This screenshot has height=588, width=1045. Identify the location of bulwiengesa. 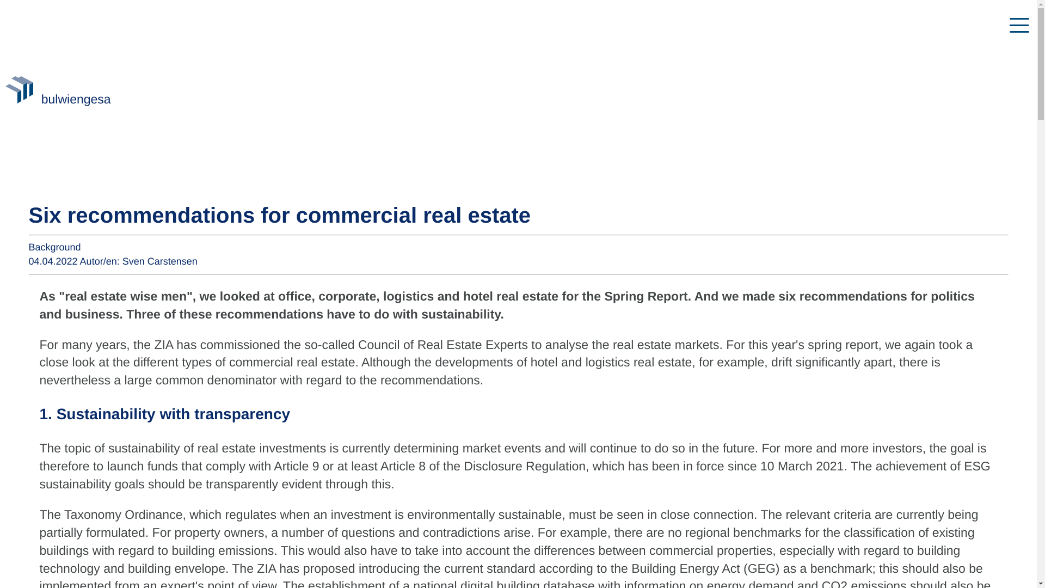
(76, 99).